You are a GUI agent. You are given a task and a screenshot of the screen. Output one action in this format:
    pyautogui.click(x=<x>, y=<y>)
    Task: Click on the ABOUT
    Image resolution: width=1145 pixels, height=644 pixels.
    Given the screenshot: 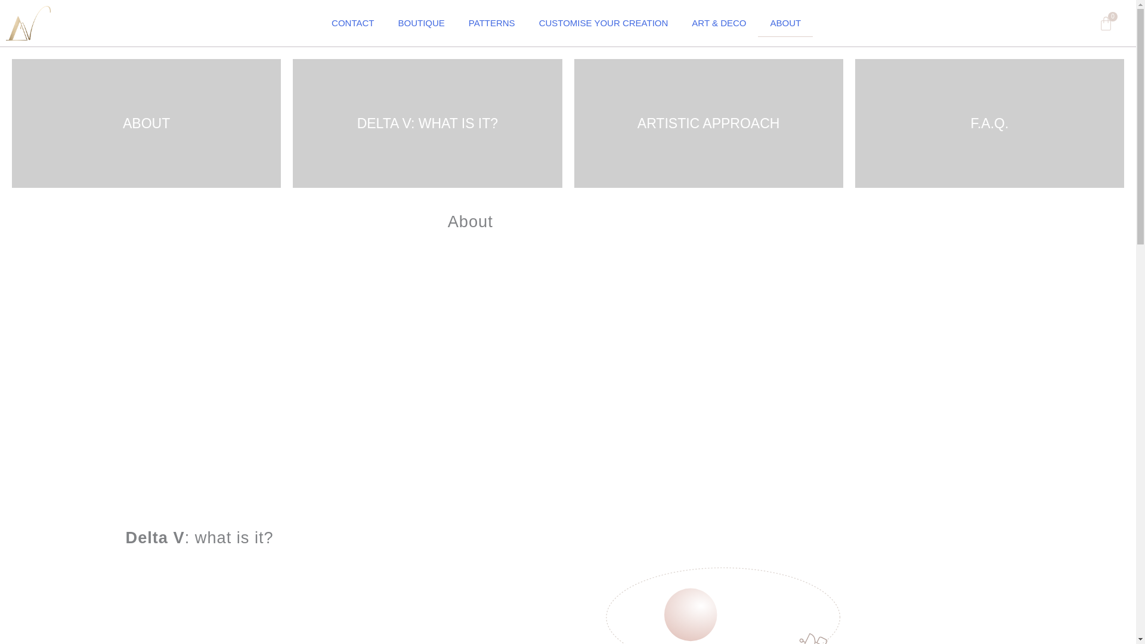 What is the action you would take?
    pyautogui.click(x=146, y=123)
    